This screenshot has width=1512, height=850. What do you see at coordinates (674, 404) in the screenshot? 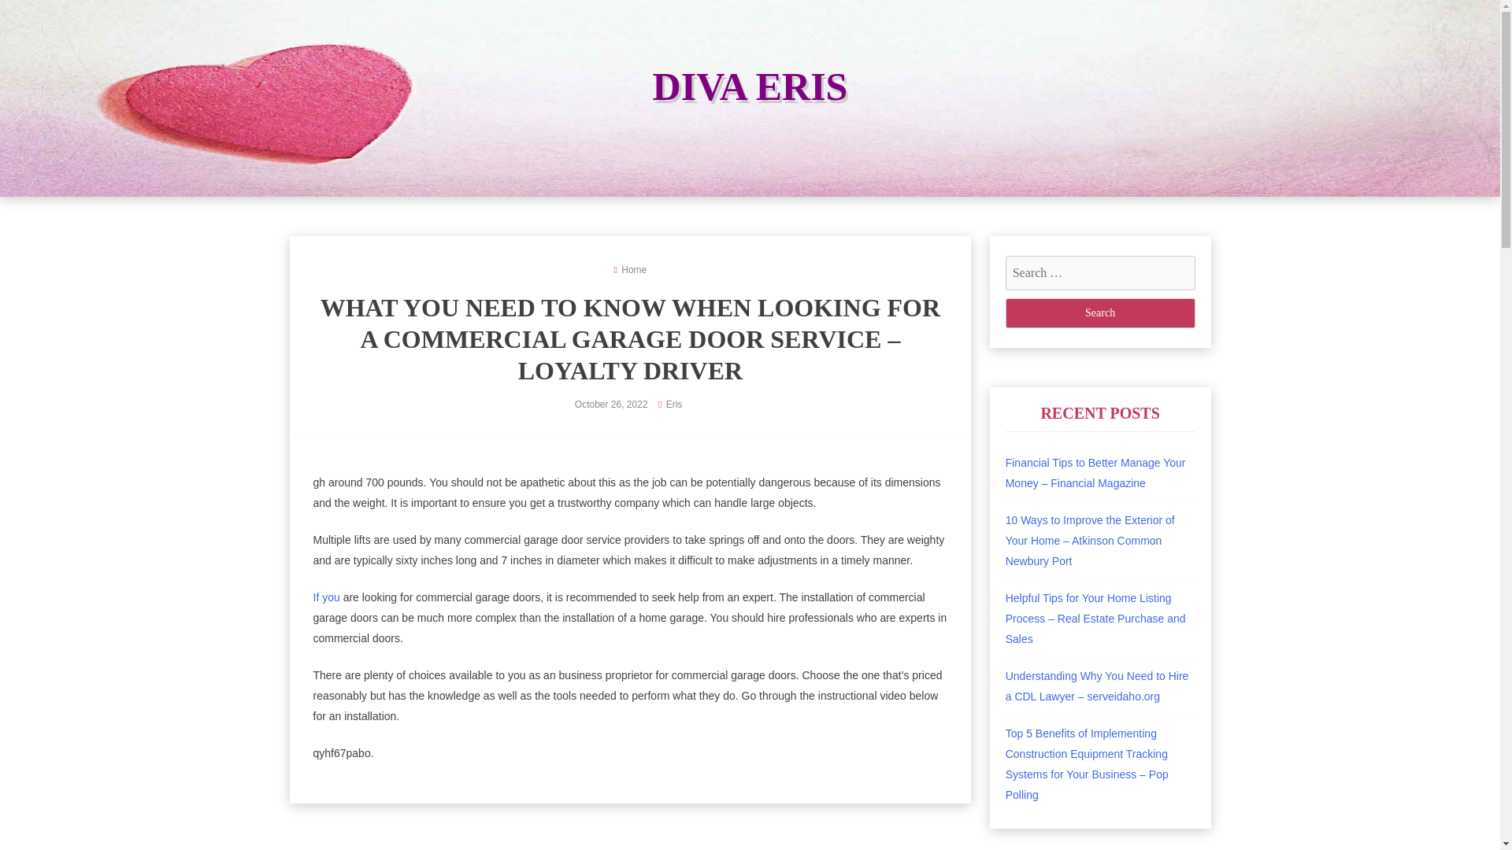
I see `Eris` at bounding box center [674, 404].